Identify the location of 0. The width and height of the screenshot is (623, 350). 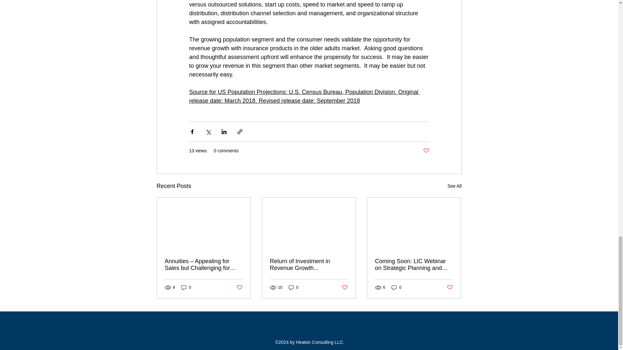
(293, 288).